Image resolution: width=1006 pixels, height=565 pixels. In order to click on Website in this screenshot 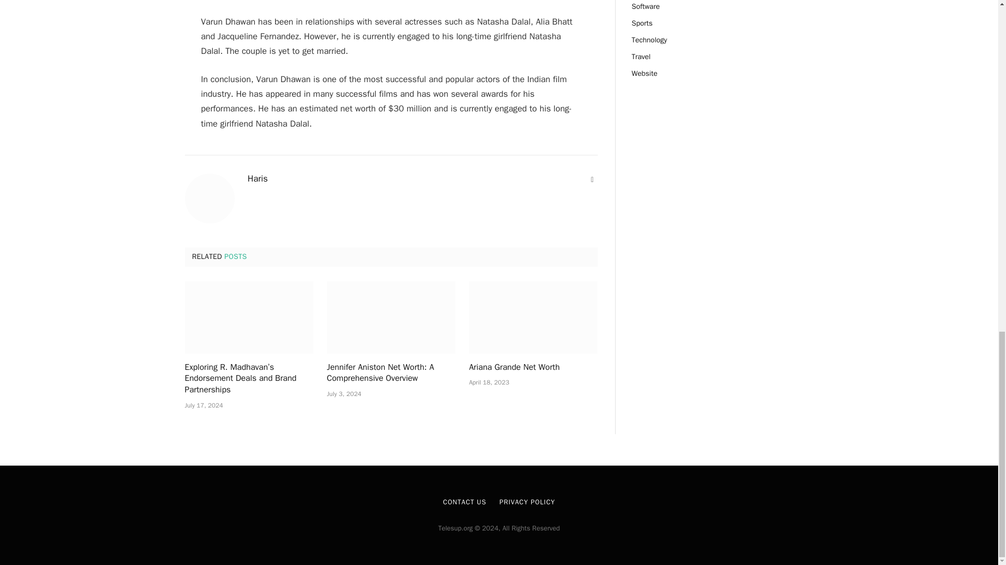, I will do `click(592, 180)`.